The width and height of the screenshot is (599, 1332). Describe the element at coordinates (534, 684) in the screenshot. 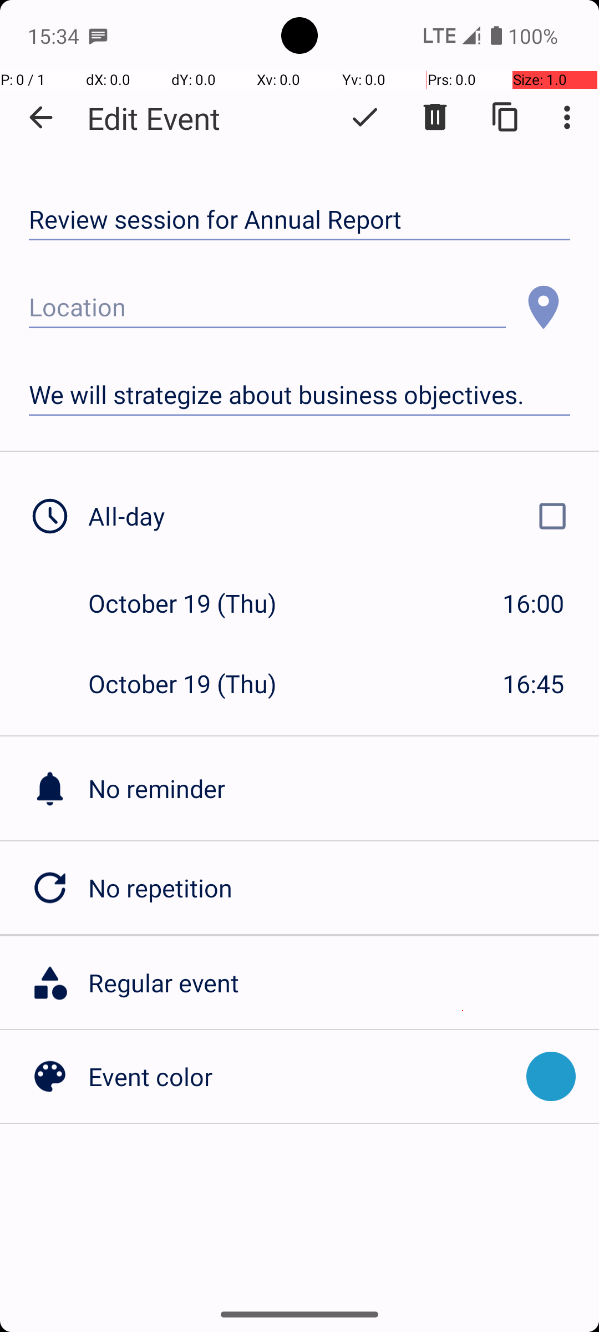

I see `16:45` at that location.